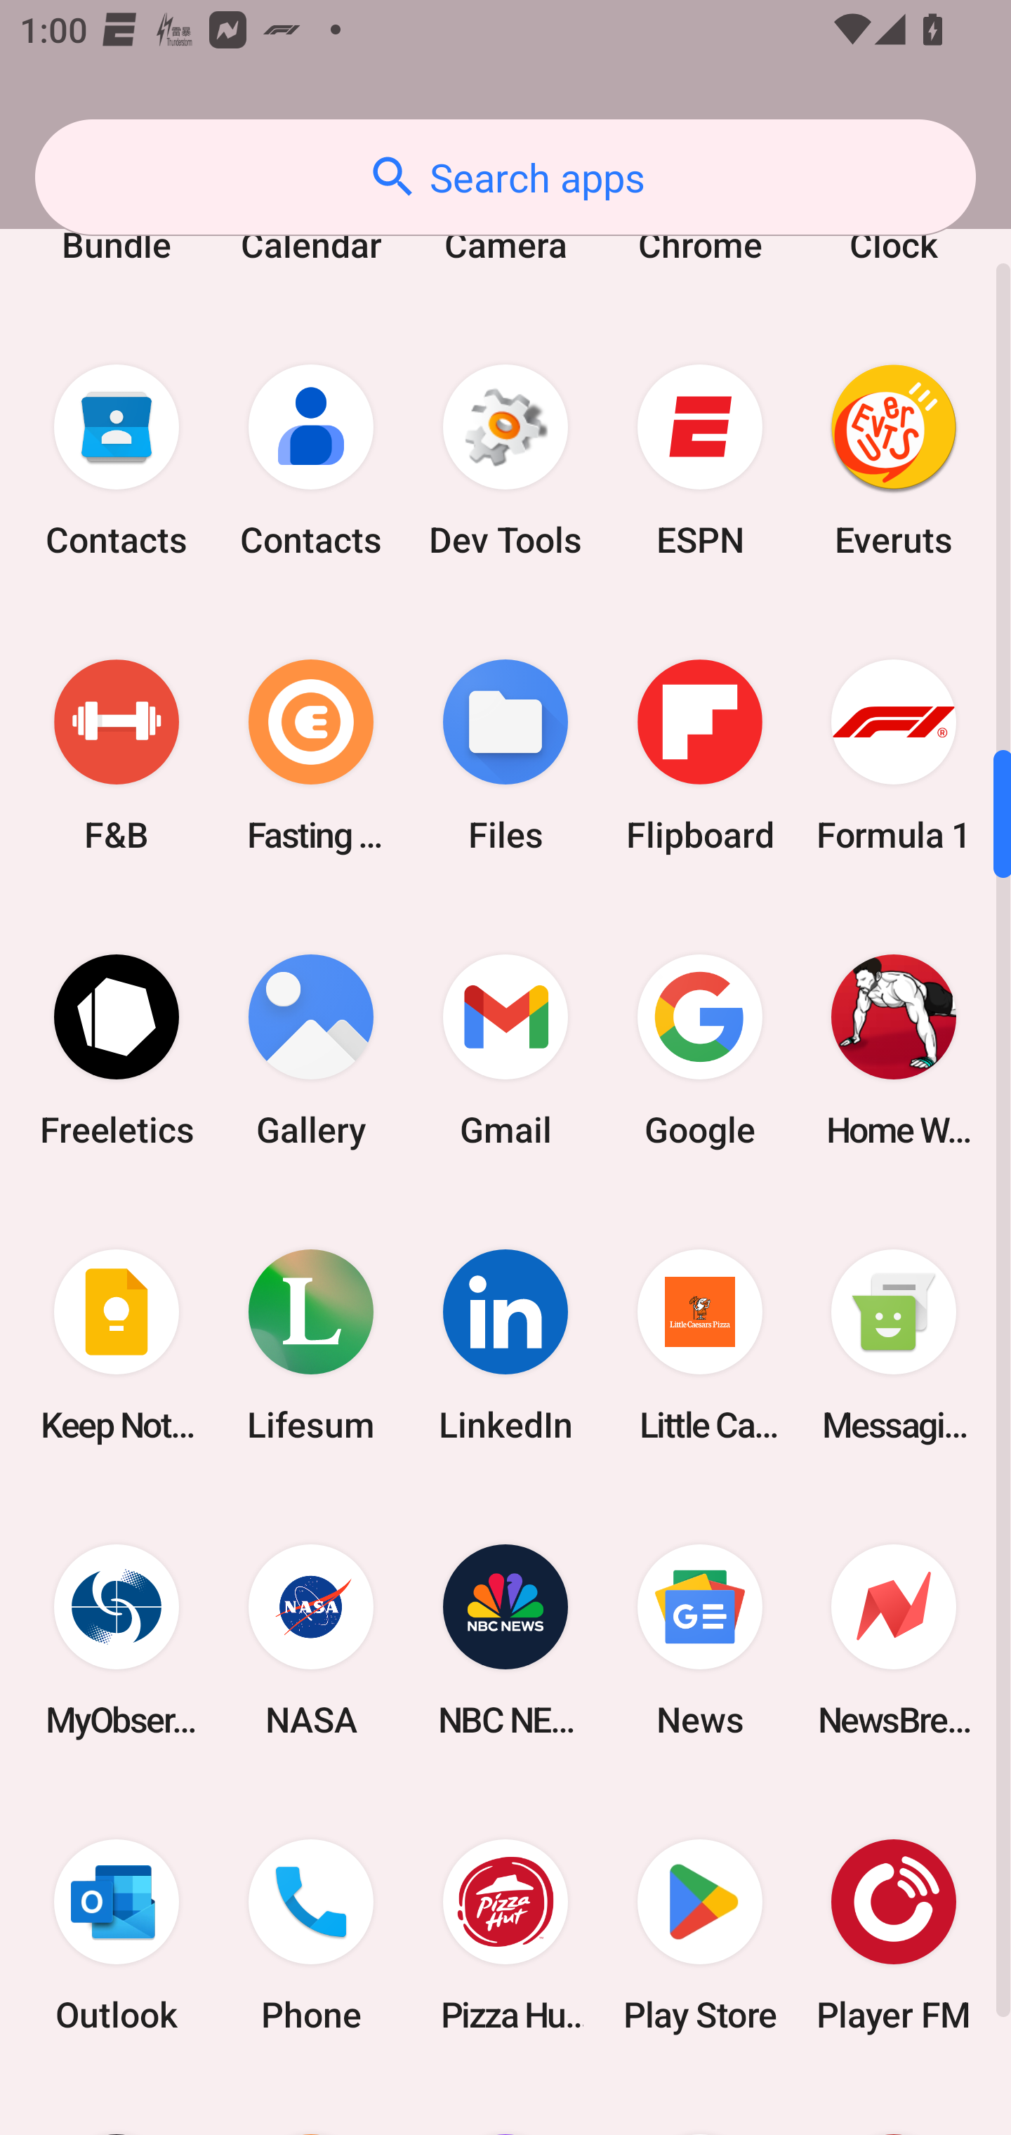 This screenshot has width=1011, height=2135. Describe the element at coordinates (117, 1936) in the screenshot. I see `Outlook` at that location.